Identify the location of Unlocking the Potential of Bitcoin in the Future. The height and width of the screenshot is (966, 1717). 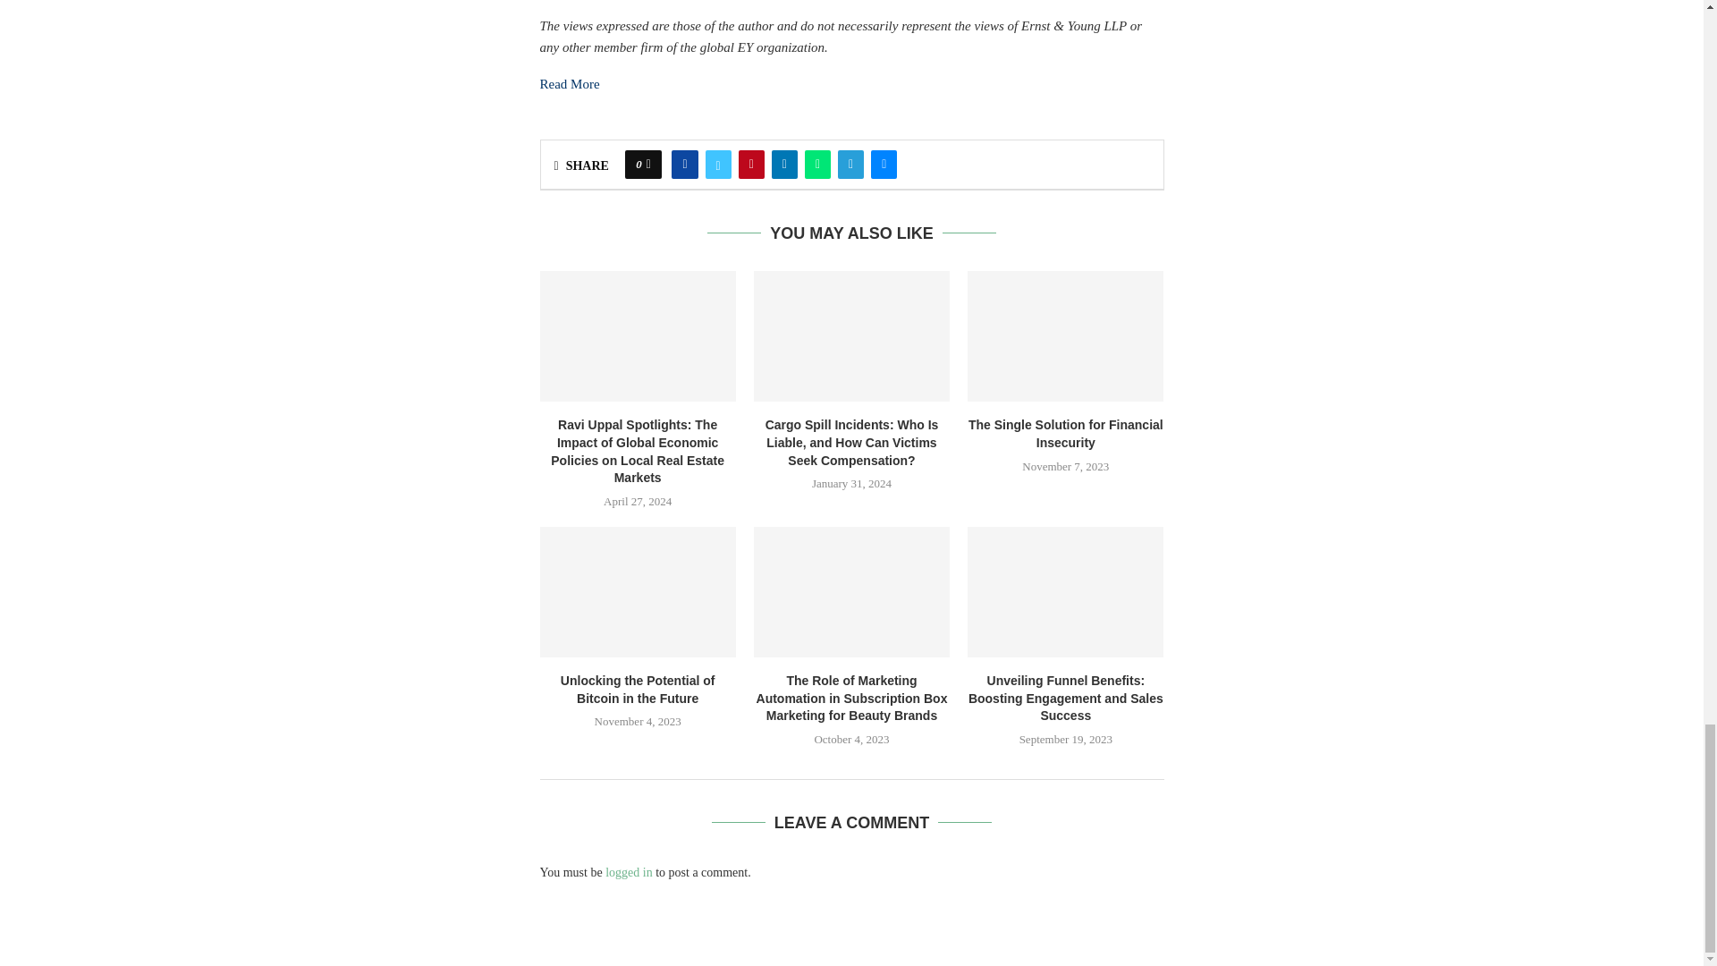
(639, 592).